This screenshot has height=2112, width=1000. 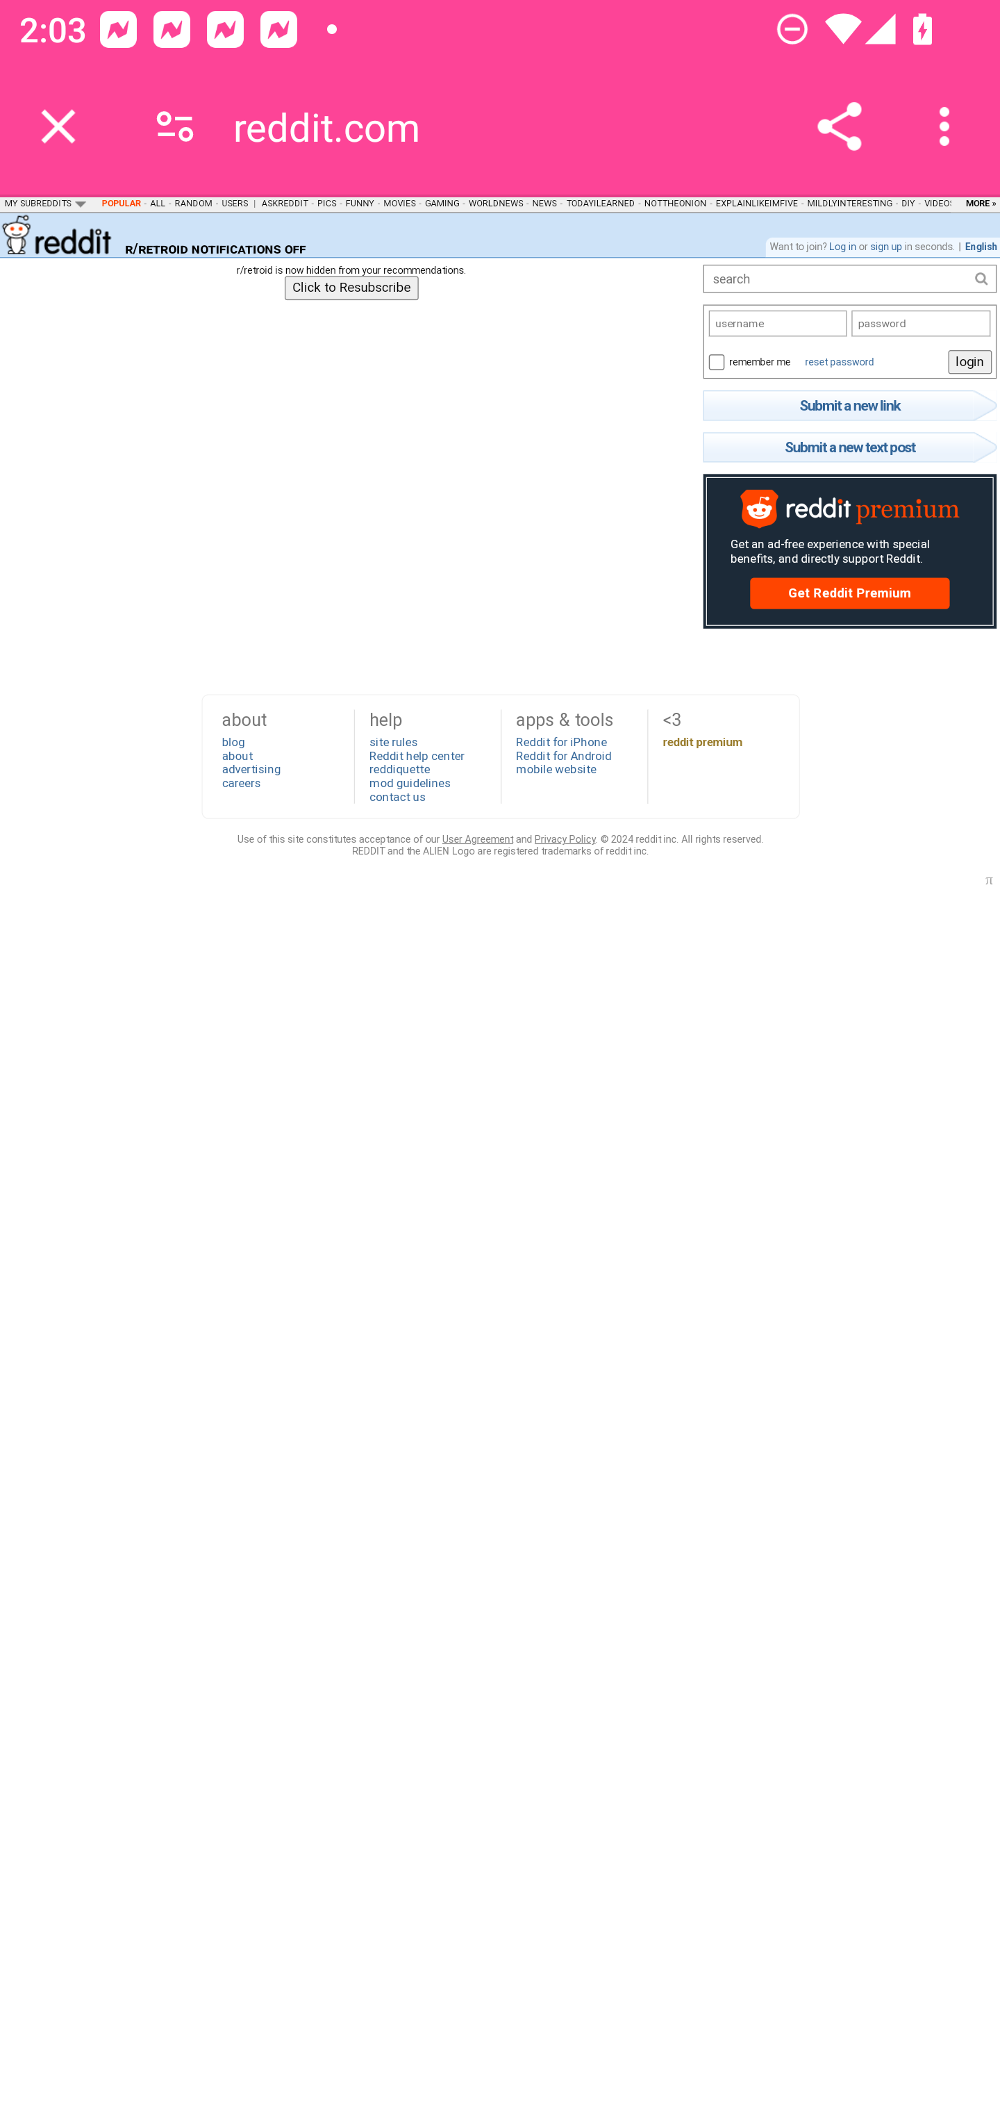 What do you see at coordinates (193, 202) in the screenshot?
I see `RANDOM` at bounding box center [193, 202].